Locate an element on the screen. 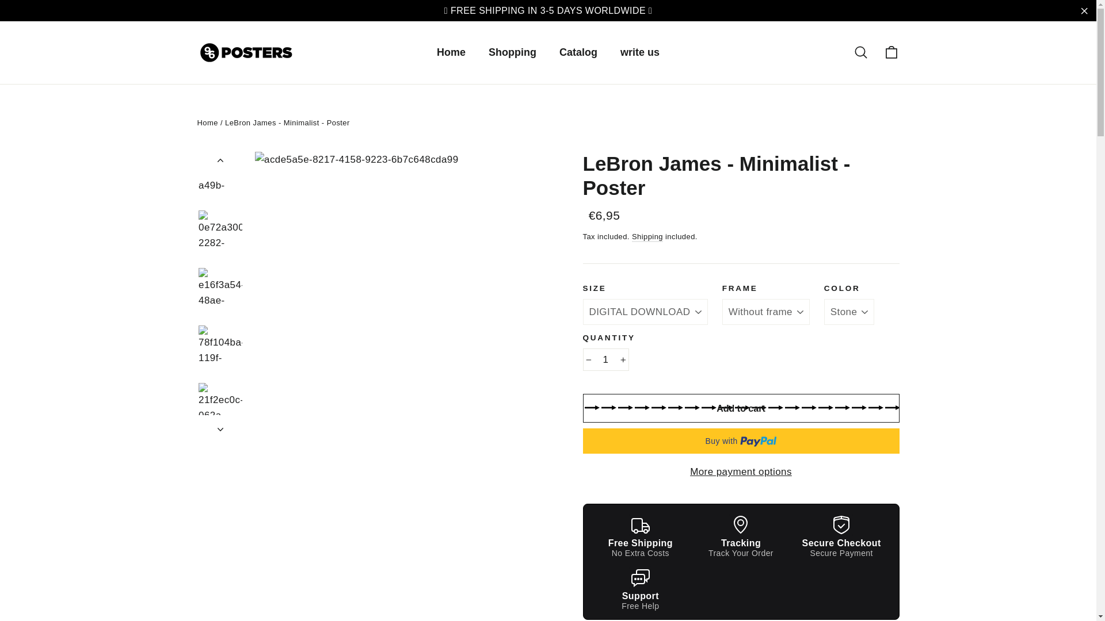 The width and height of the screenshot is (1105, 621). Catalog is located at coordinates (578, 53).